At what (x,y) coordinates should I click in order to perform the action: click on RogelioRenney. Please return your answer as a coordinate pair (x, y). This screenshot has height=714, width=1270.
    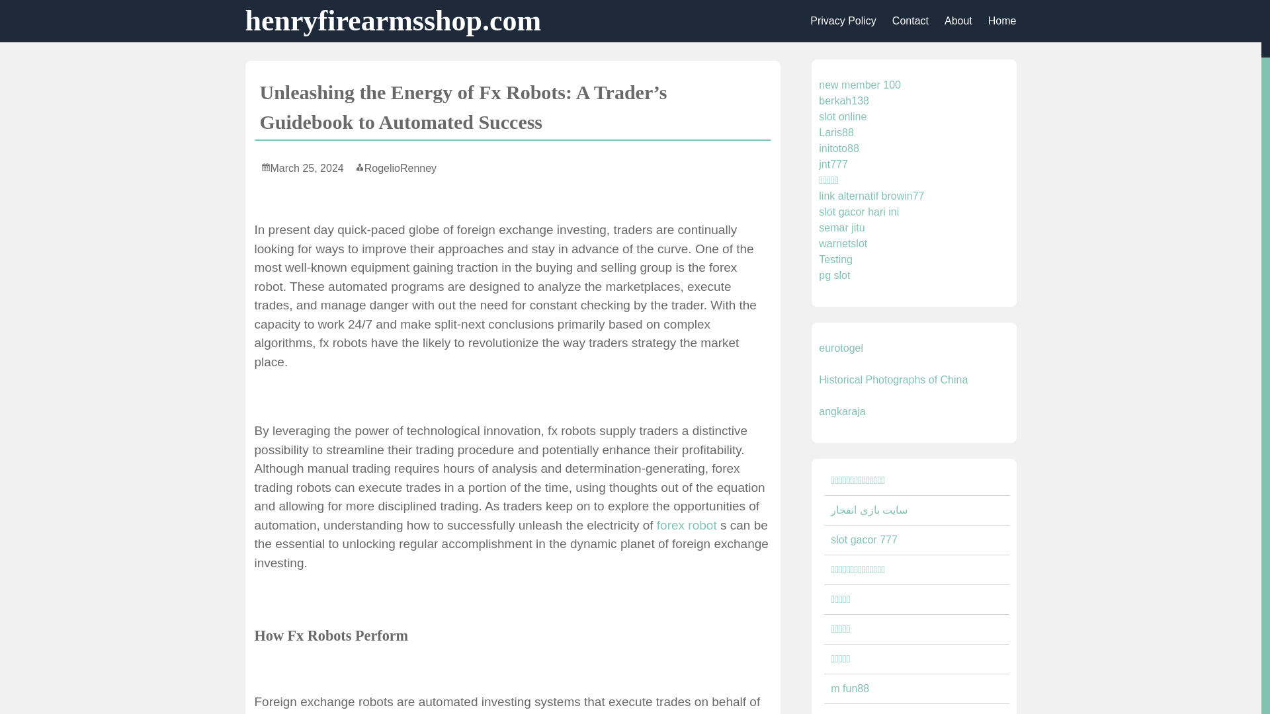
    Looking at the image, I should click on (396, 168).